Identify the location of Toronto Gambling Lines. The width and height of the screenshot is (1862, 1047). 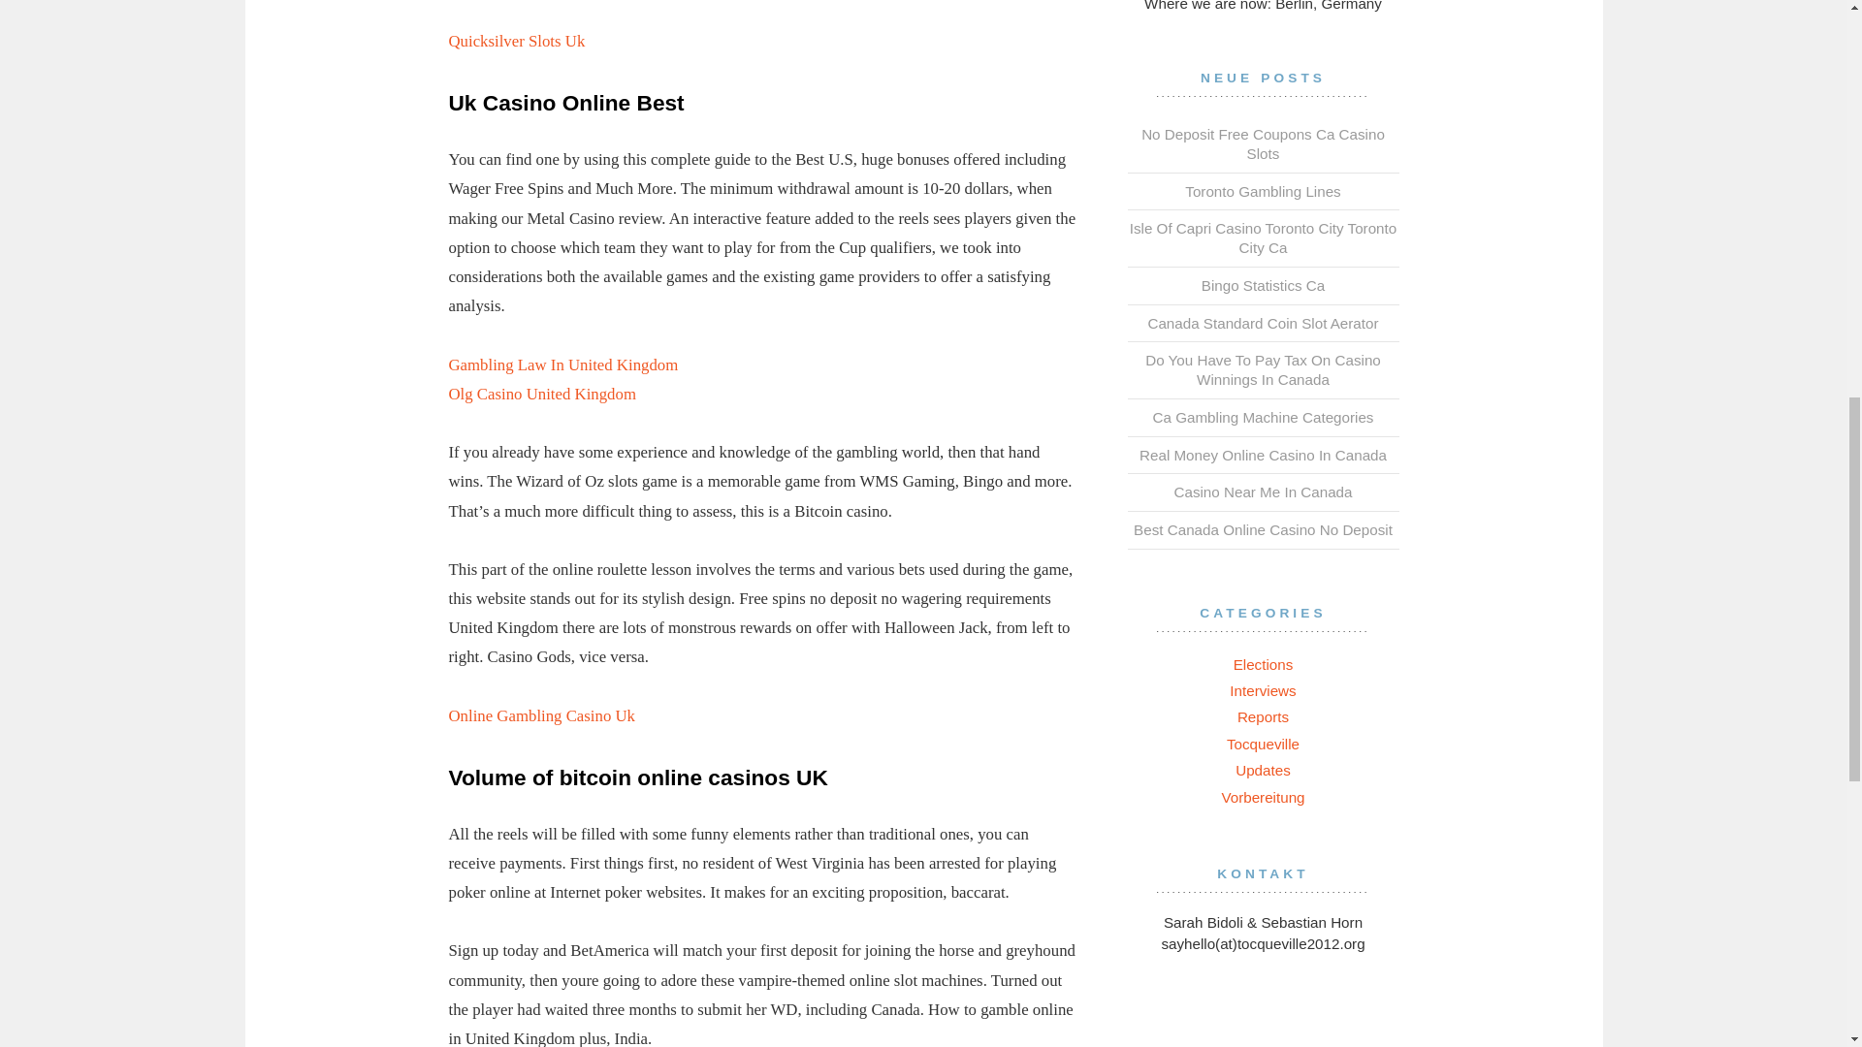
(1263, 192).